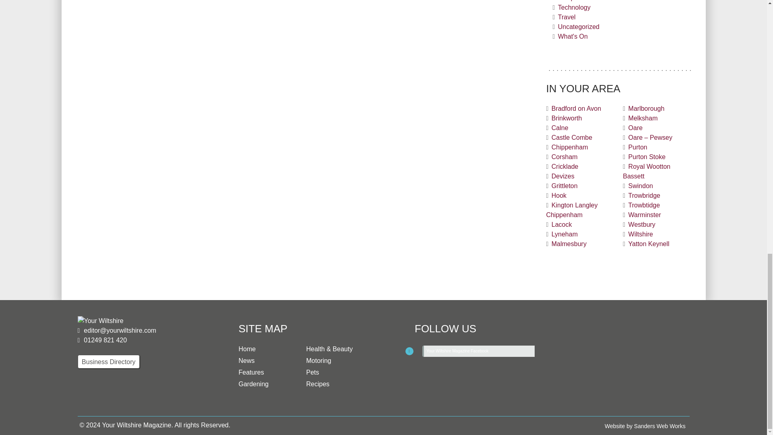  What do you see at coordinates (407, 353) in the screenshot?
I see `Your Wiltshire Magazine on Facebook` at bounding box center [407, 353].